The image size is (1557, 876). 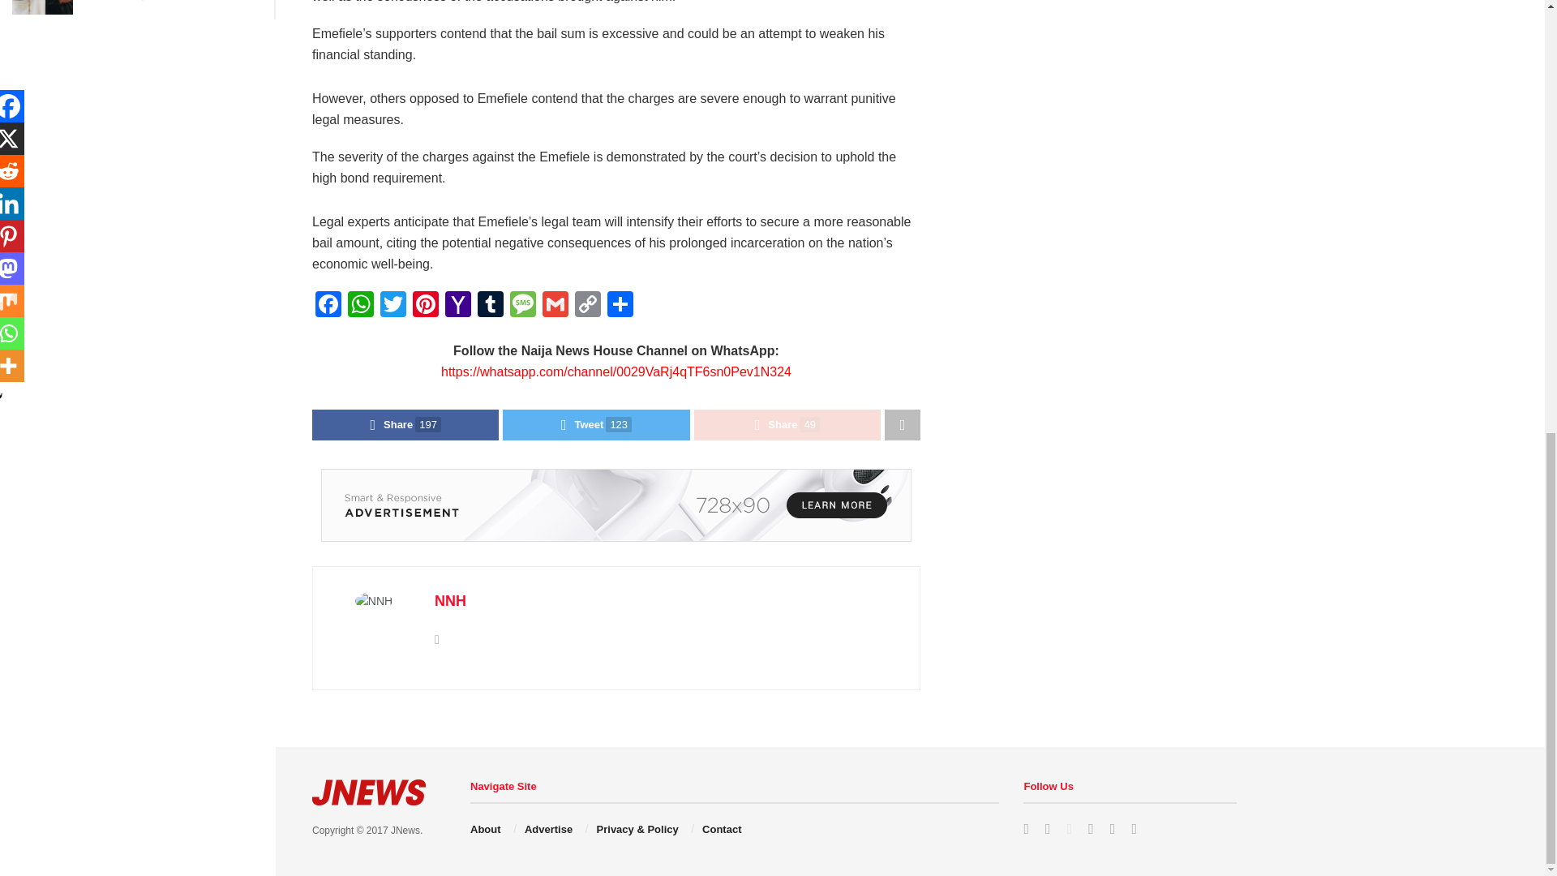 What do you see at coordinates (360, 306) in the screenshot?
I see `WhatsApp` at bounding box center [360, 306].